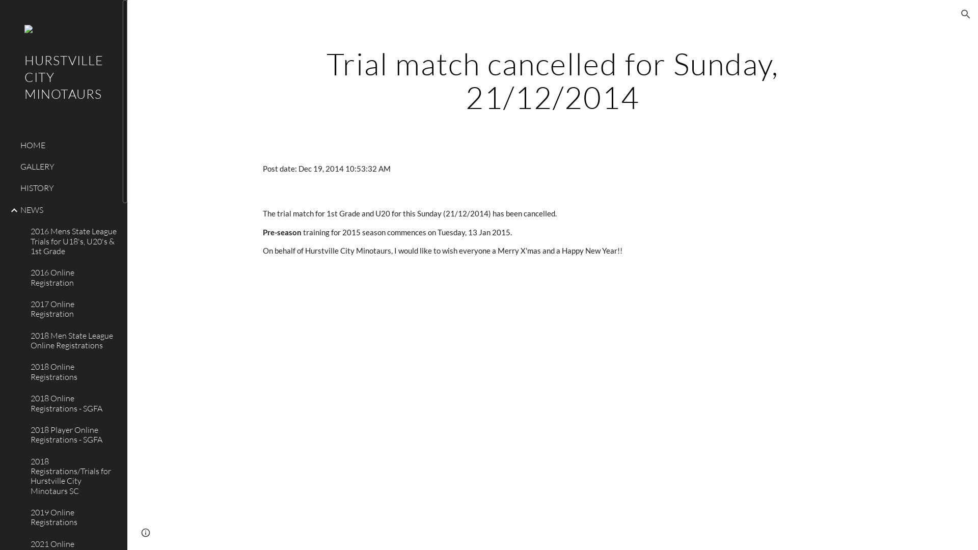 The width and height of the screenshot is (978, 550). I want to click on NEWS, so click(67, 210).